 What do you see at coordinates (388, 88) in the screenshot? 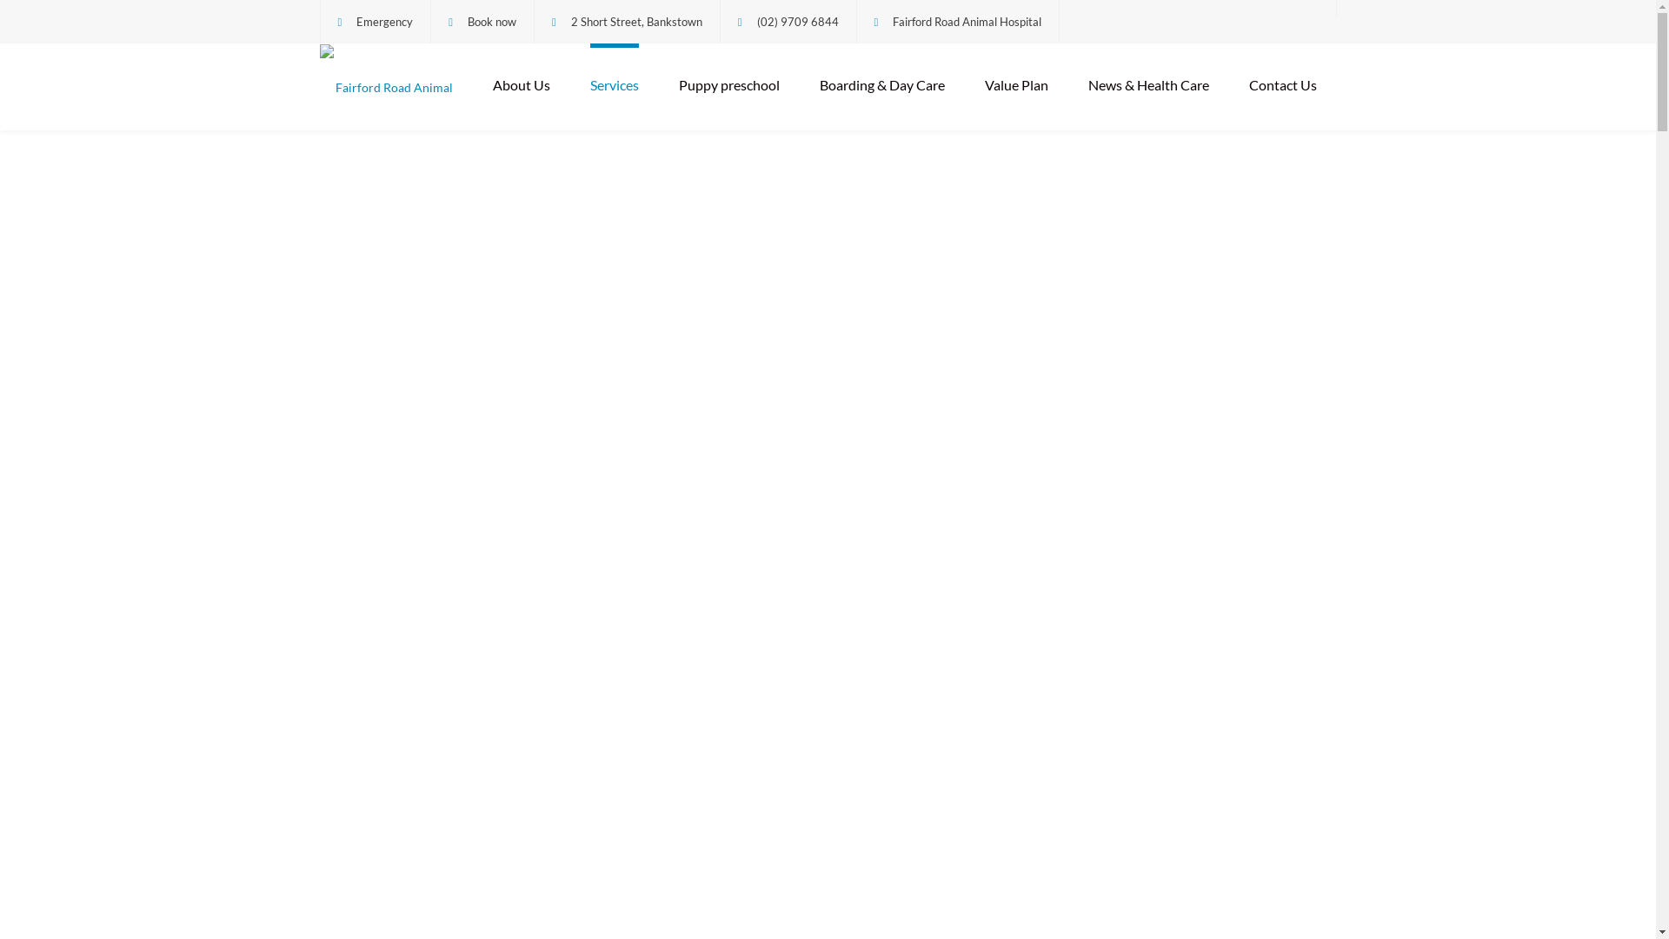
I see `Fairford Road Animal Hospital` at bounding box center [388, 88].